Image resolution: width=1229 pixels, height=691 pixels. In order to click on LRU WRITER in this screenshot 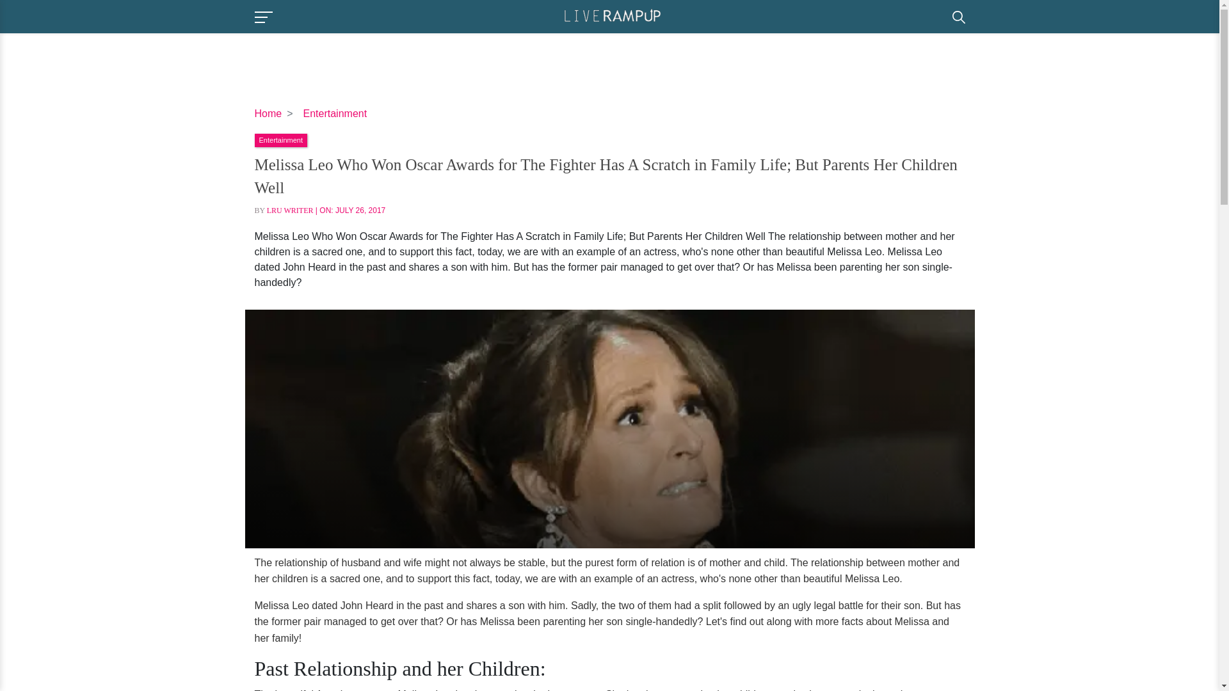, I will do `click(289, 210)`.